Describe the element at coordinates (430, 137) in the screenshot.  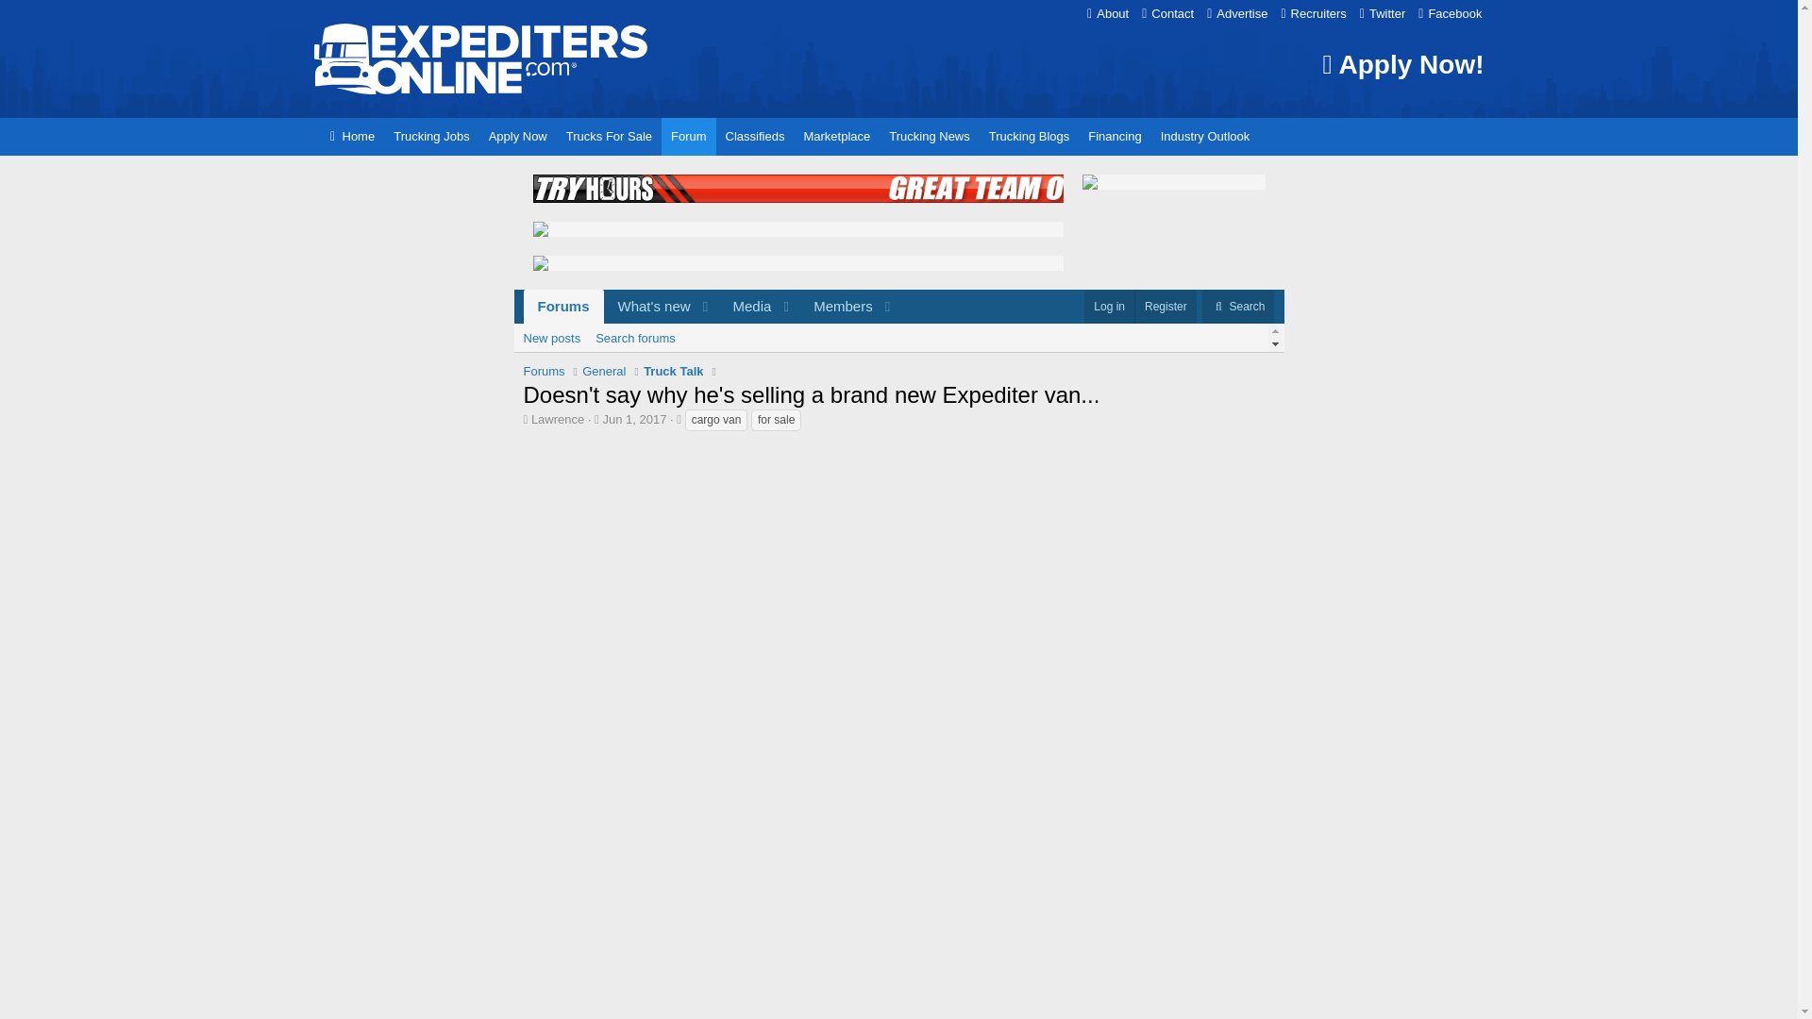
I see `Trucking News` at that location.